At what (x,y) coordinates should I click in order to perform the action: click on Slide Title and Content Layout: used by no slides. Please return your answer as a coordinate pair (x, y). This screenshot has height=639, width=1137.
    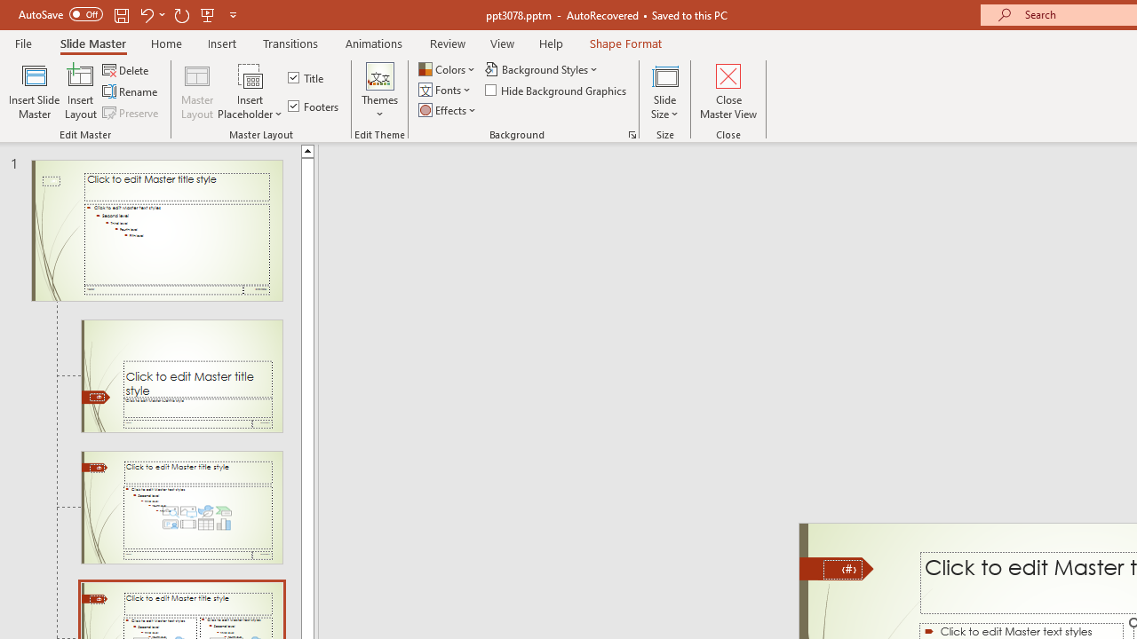
    Looking at the image, I should click on (181, 508).